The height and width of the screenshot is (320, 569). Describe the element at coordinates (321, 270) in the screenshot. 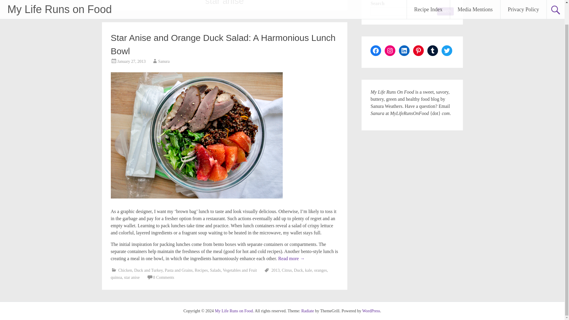

I see `oranges` at that location.